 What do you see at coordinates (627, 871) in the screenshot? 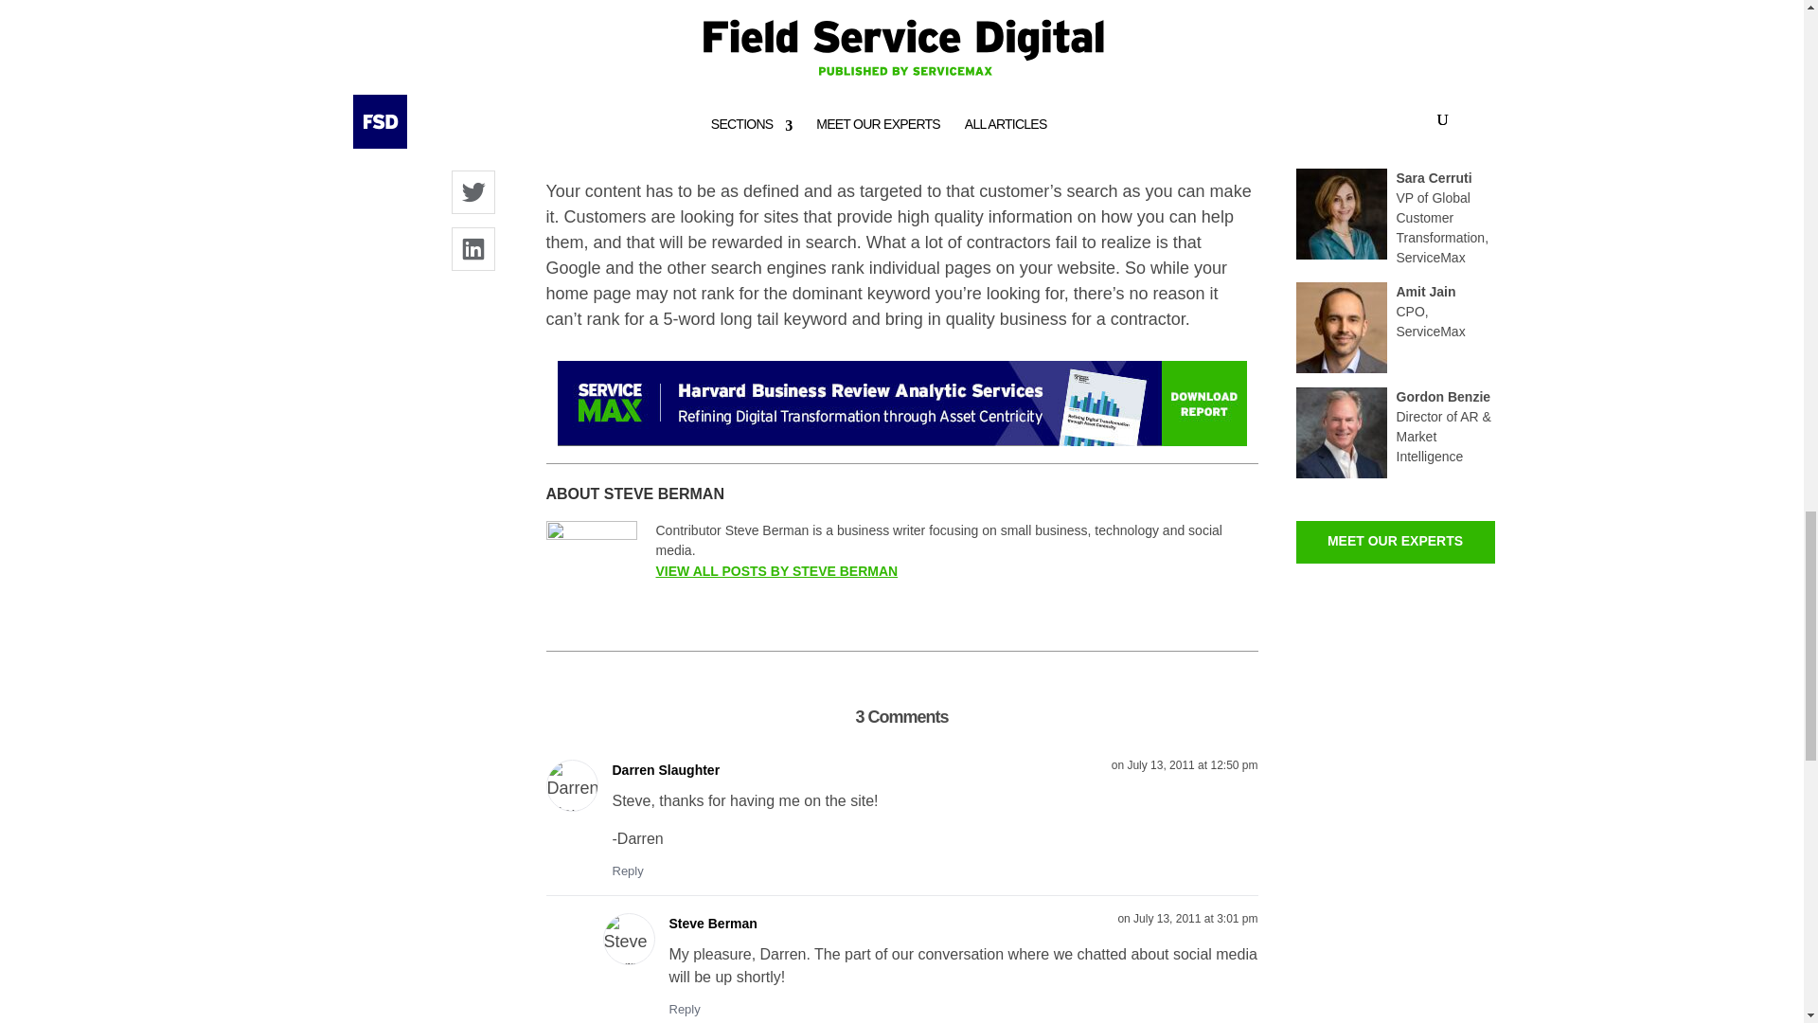
I see `Reply` at bounding box center [627, 871].